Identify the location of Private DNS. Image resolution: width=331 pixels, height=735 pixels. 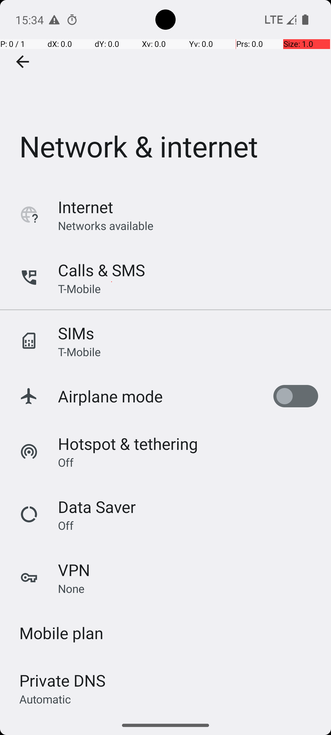
(63, 680).